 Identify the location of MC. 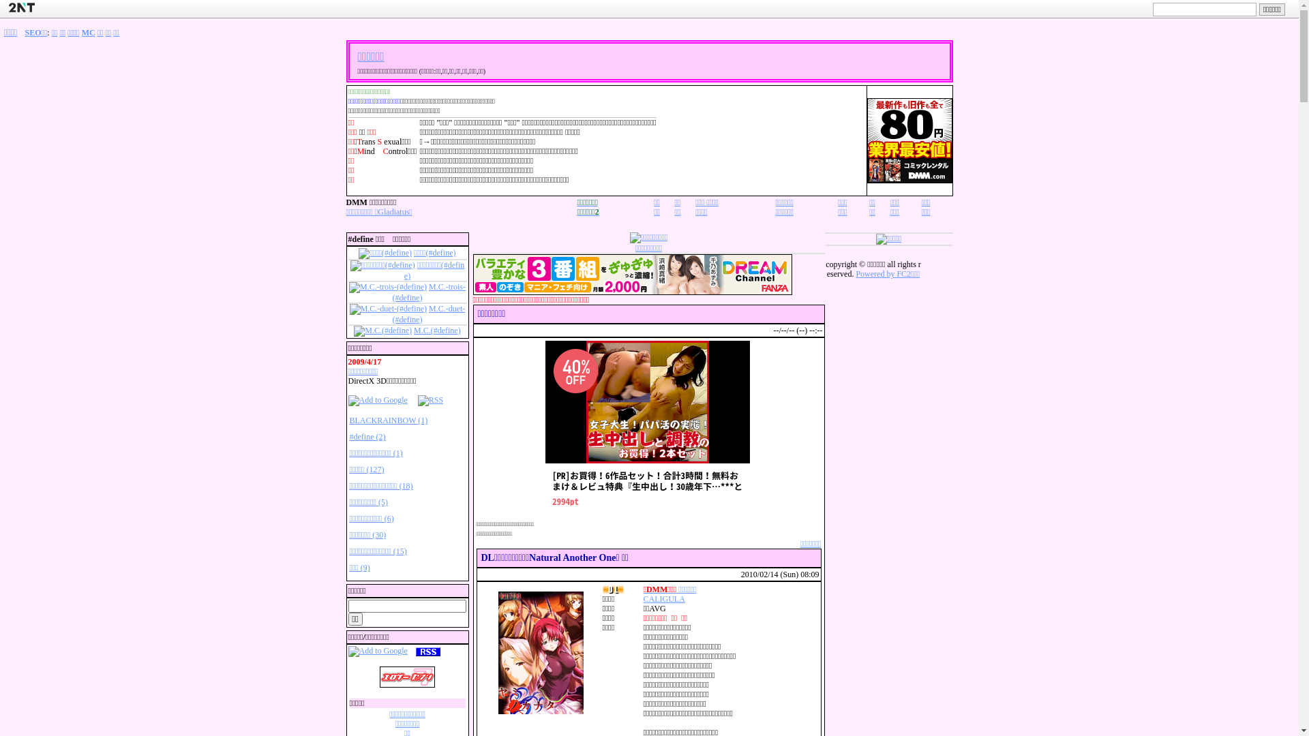
(89, 33).